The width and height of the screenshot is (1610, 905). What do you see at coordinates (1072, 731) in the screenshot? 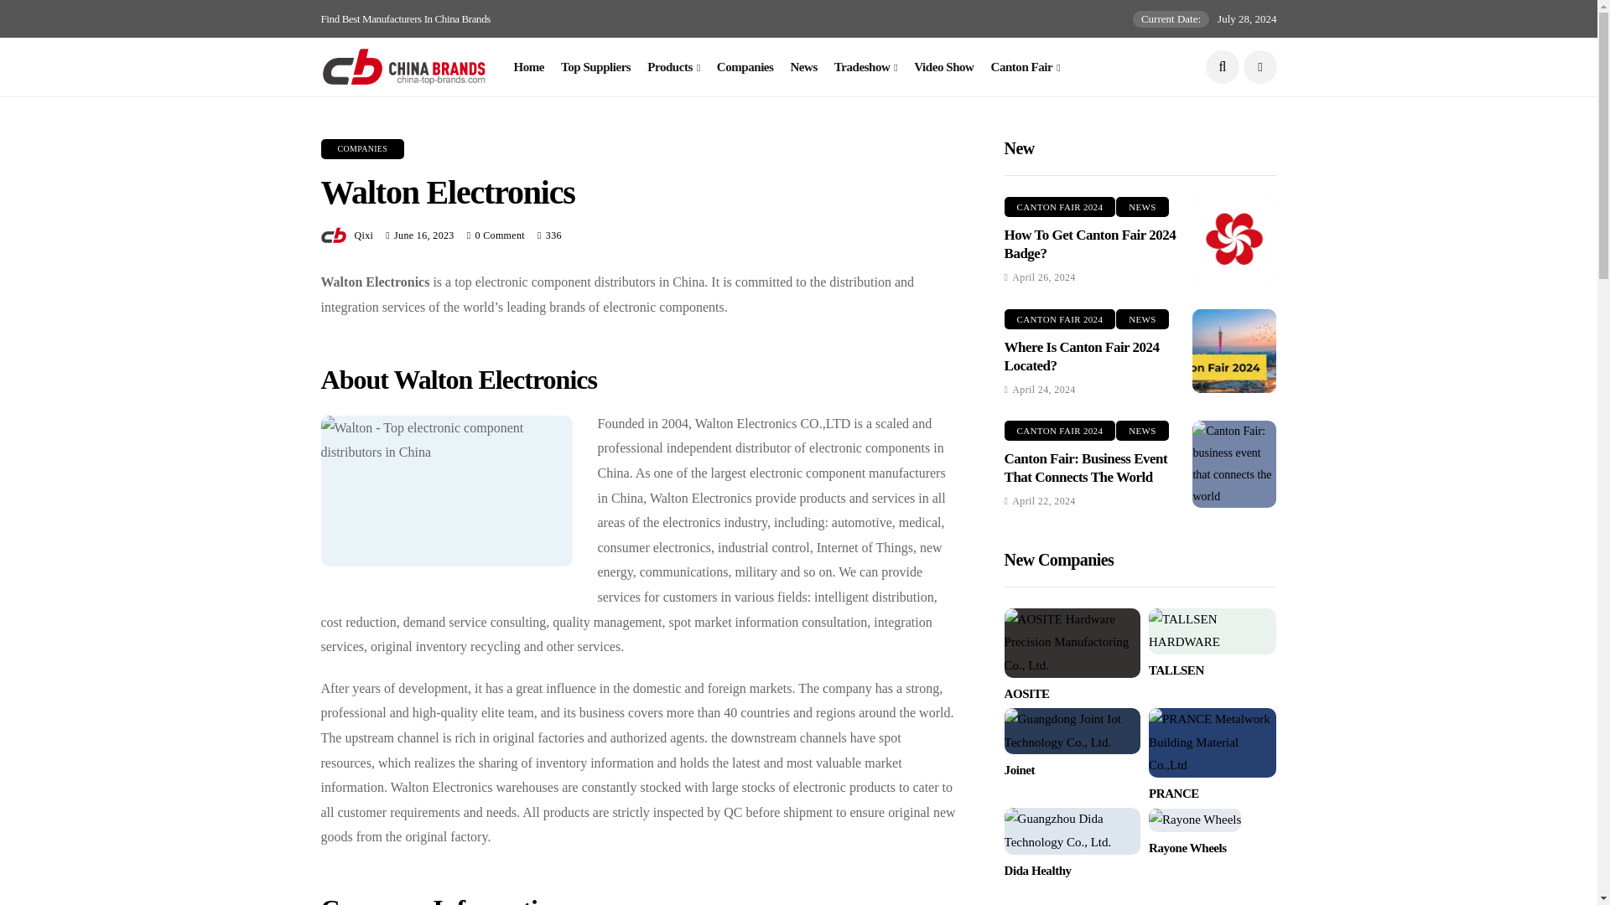
I see `Joinet` at bounding box center [1072, 731].